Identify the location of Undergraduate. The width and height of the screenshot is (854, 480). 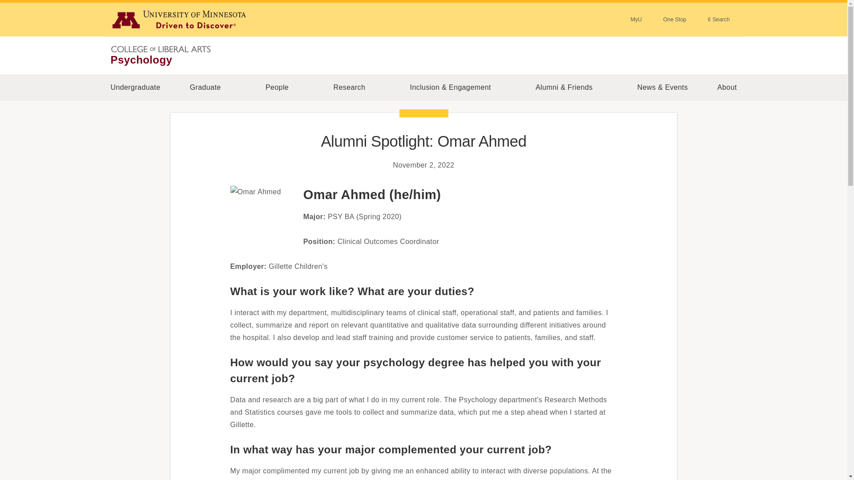
(135, 87).